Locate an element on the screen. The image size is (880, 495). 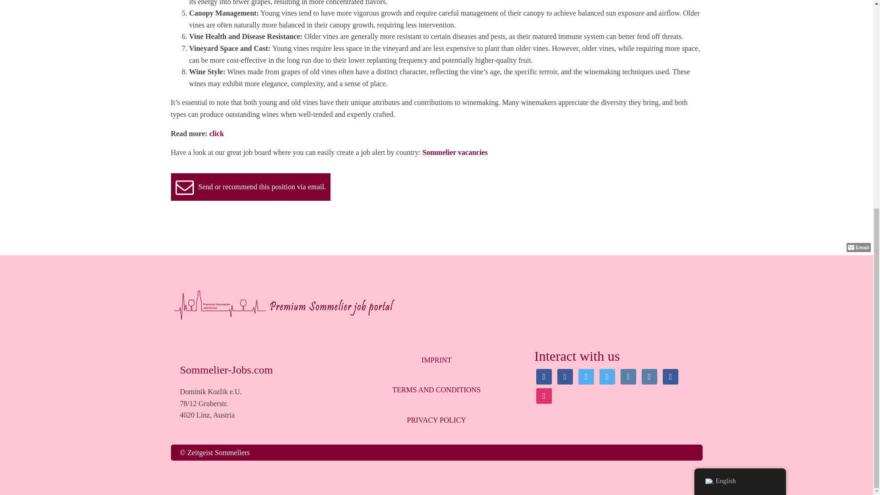
LinkedIn is located at coordinates (586, 376).